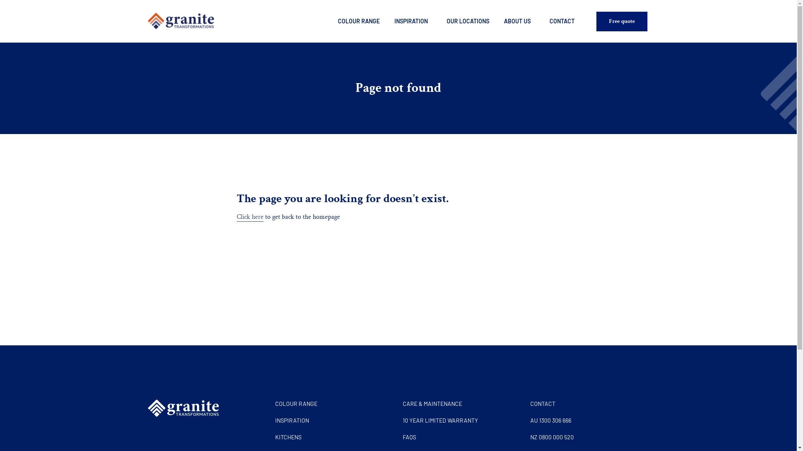 This screenshot has width=803, height=451. I want to click on INSPIRATION, so click(335, 421).